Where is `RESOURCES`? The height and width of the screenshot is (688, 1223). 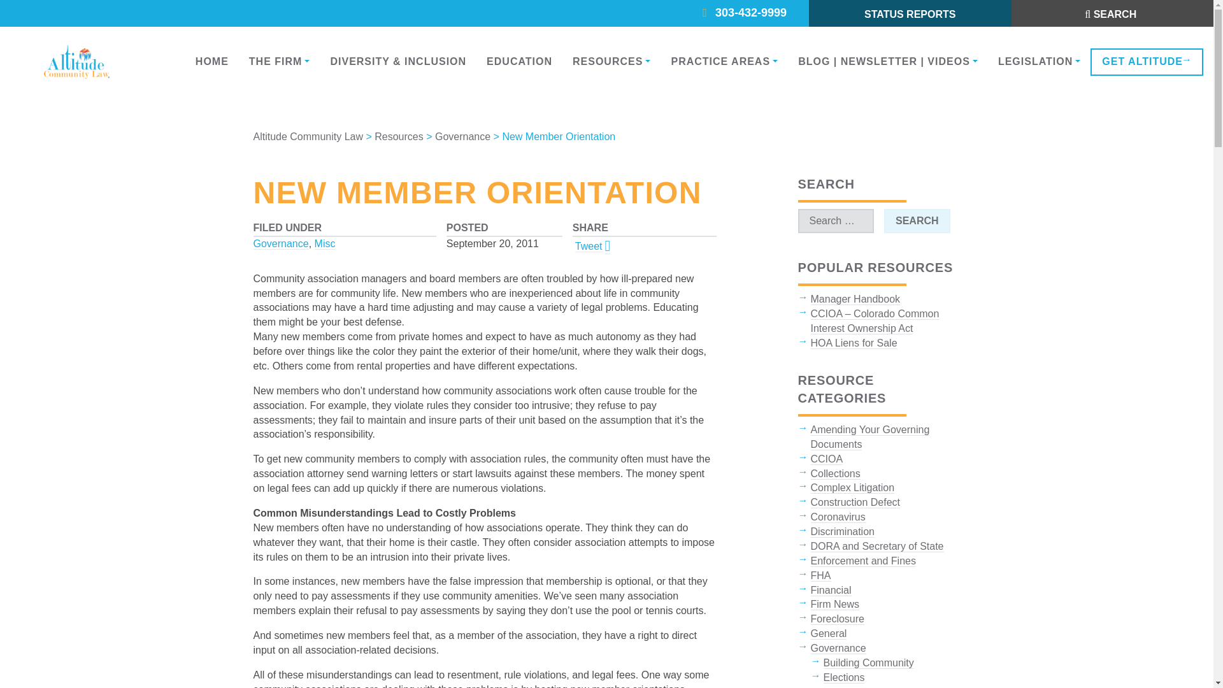 RESOURCES is located at coordinates (611, 61).